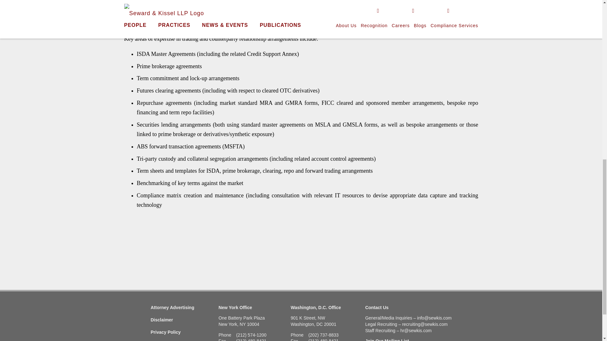  What do you see at coordinates (235, 307) in the screenshot?
I see `New York Office` at bounding box center [235, 307].